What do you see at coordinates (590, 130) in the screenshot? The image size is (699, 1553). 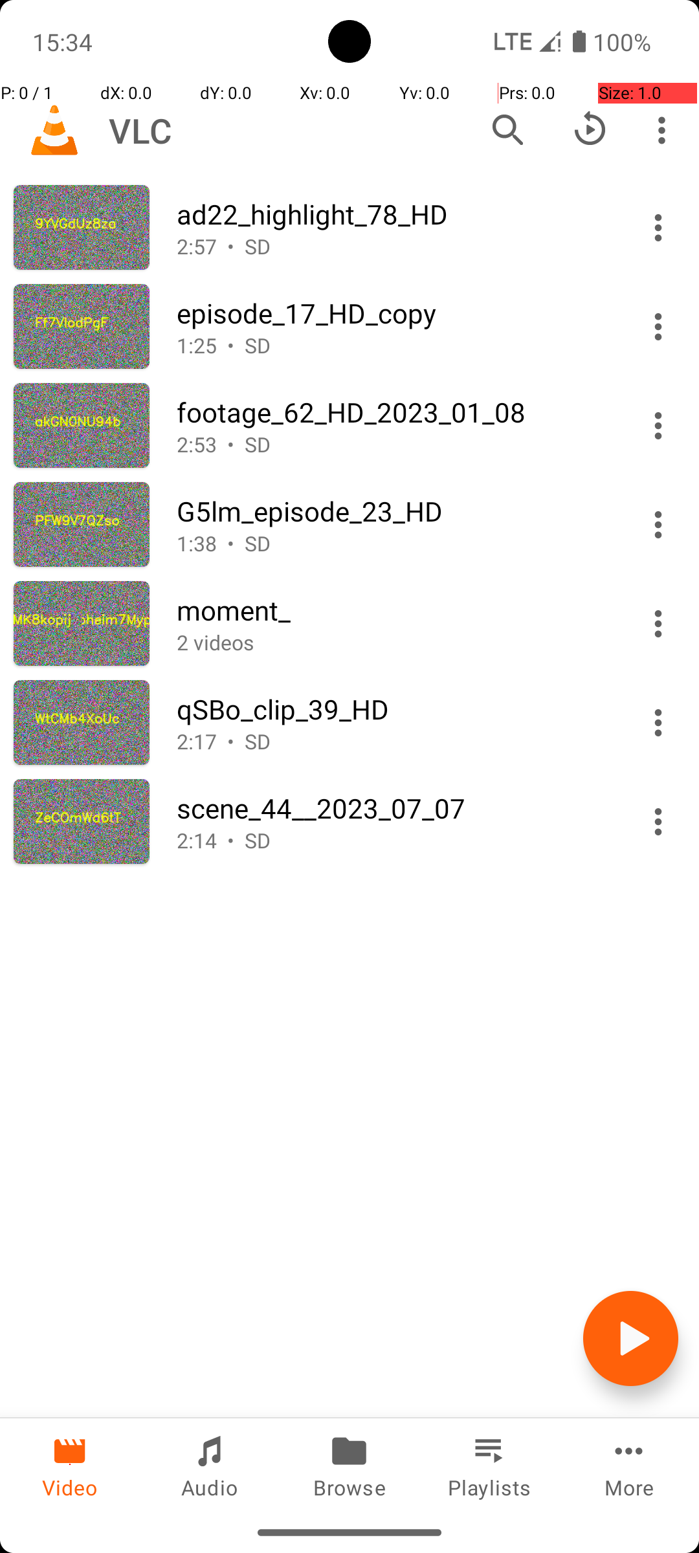 I see `Resume playback` at bounding box center [590, 130].